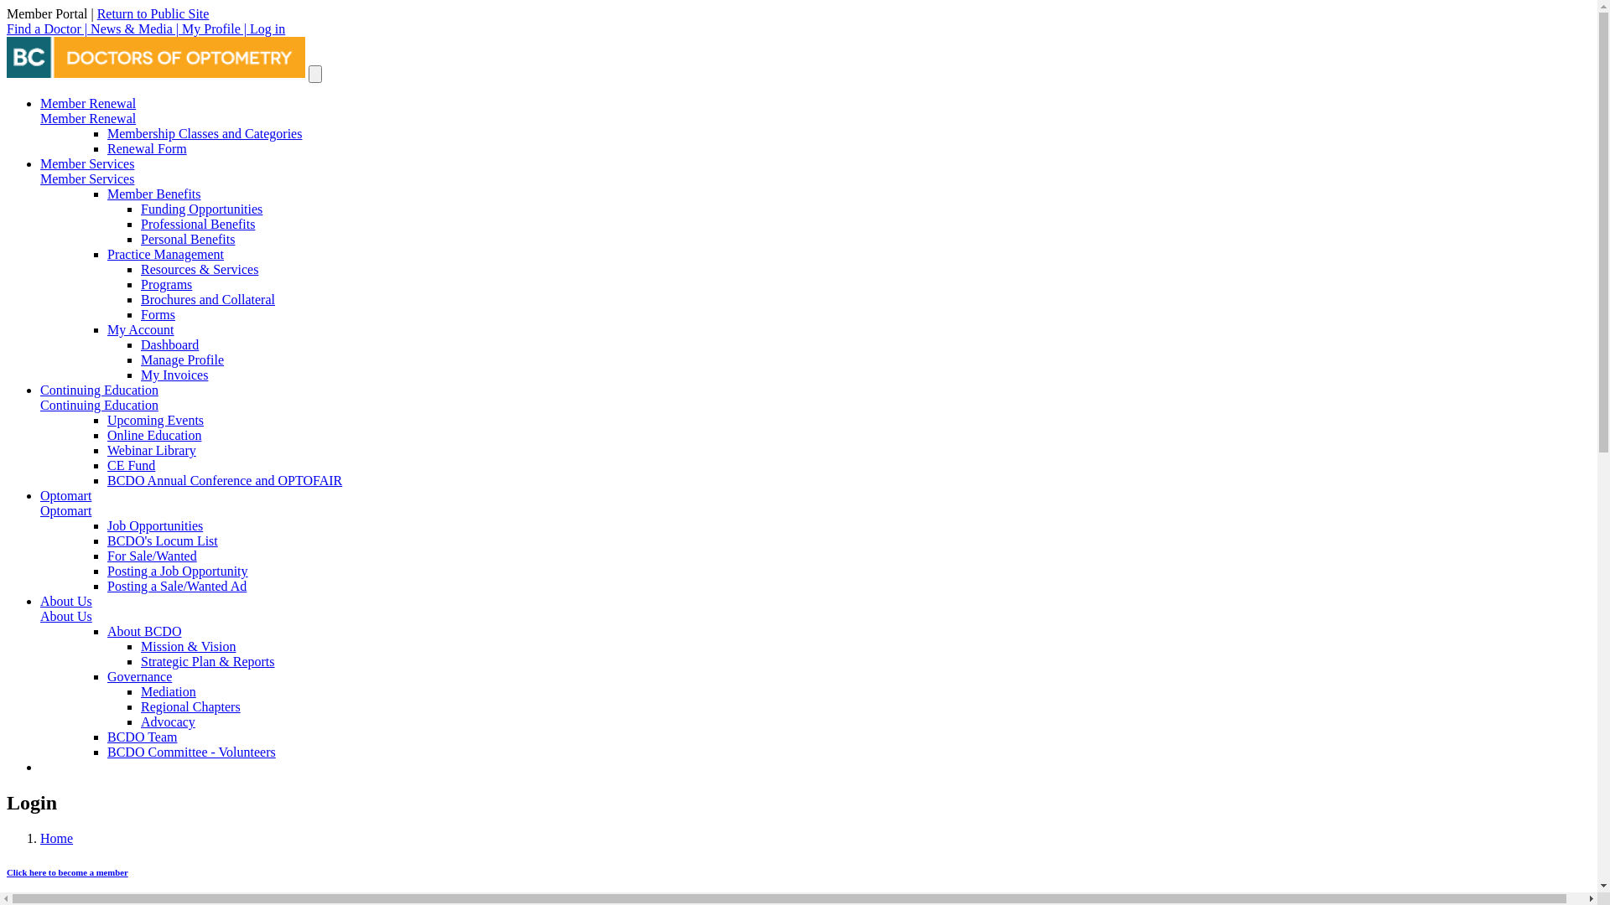 The image size is (1610, 905). Describe the element at coordinates (153, 13) in the screenshot. I see `Return to Public Site` at that location.